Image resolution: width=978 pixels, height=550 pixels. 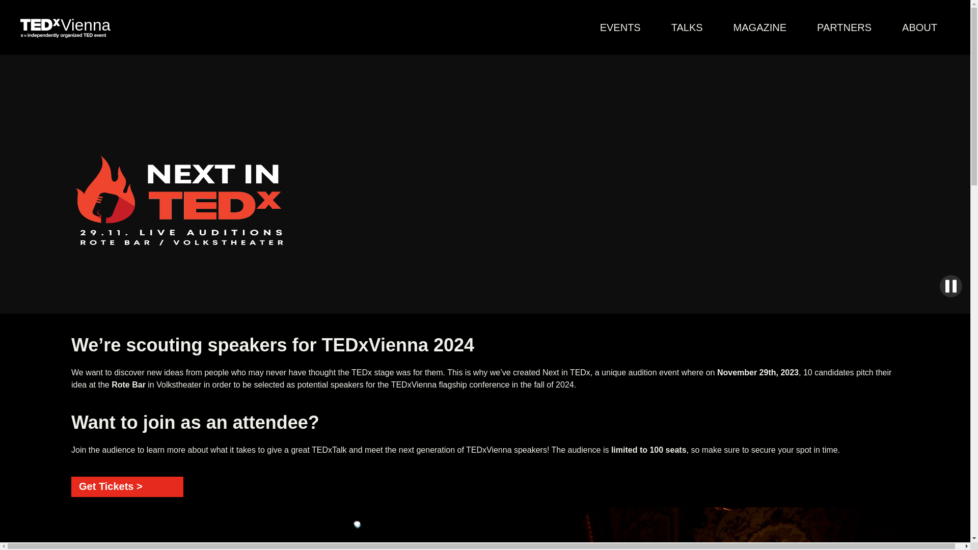 What do you see at coordinates (760, 28) in the screenshot?
I see `MAGAZINE` at bounding box center [760, 28].